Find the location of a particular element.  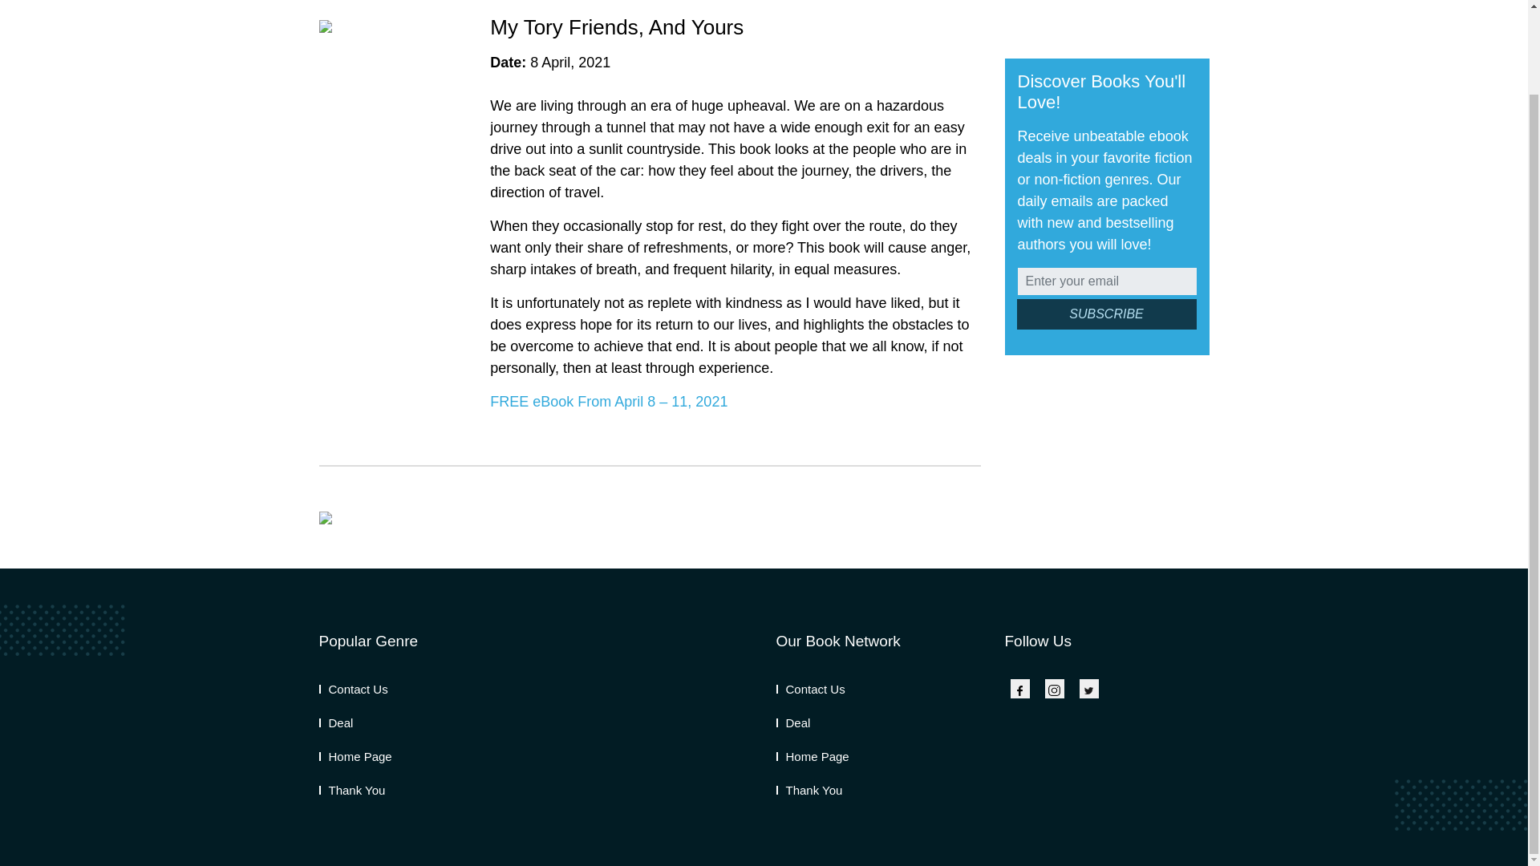

Contact Us is located at coordinates (810, 690).